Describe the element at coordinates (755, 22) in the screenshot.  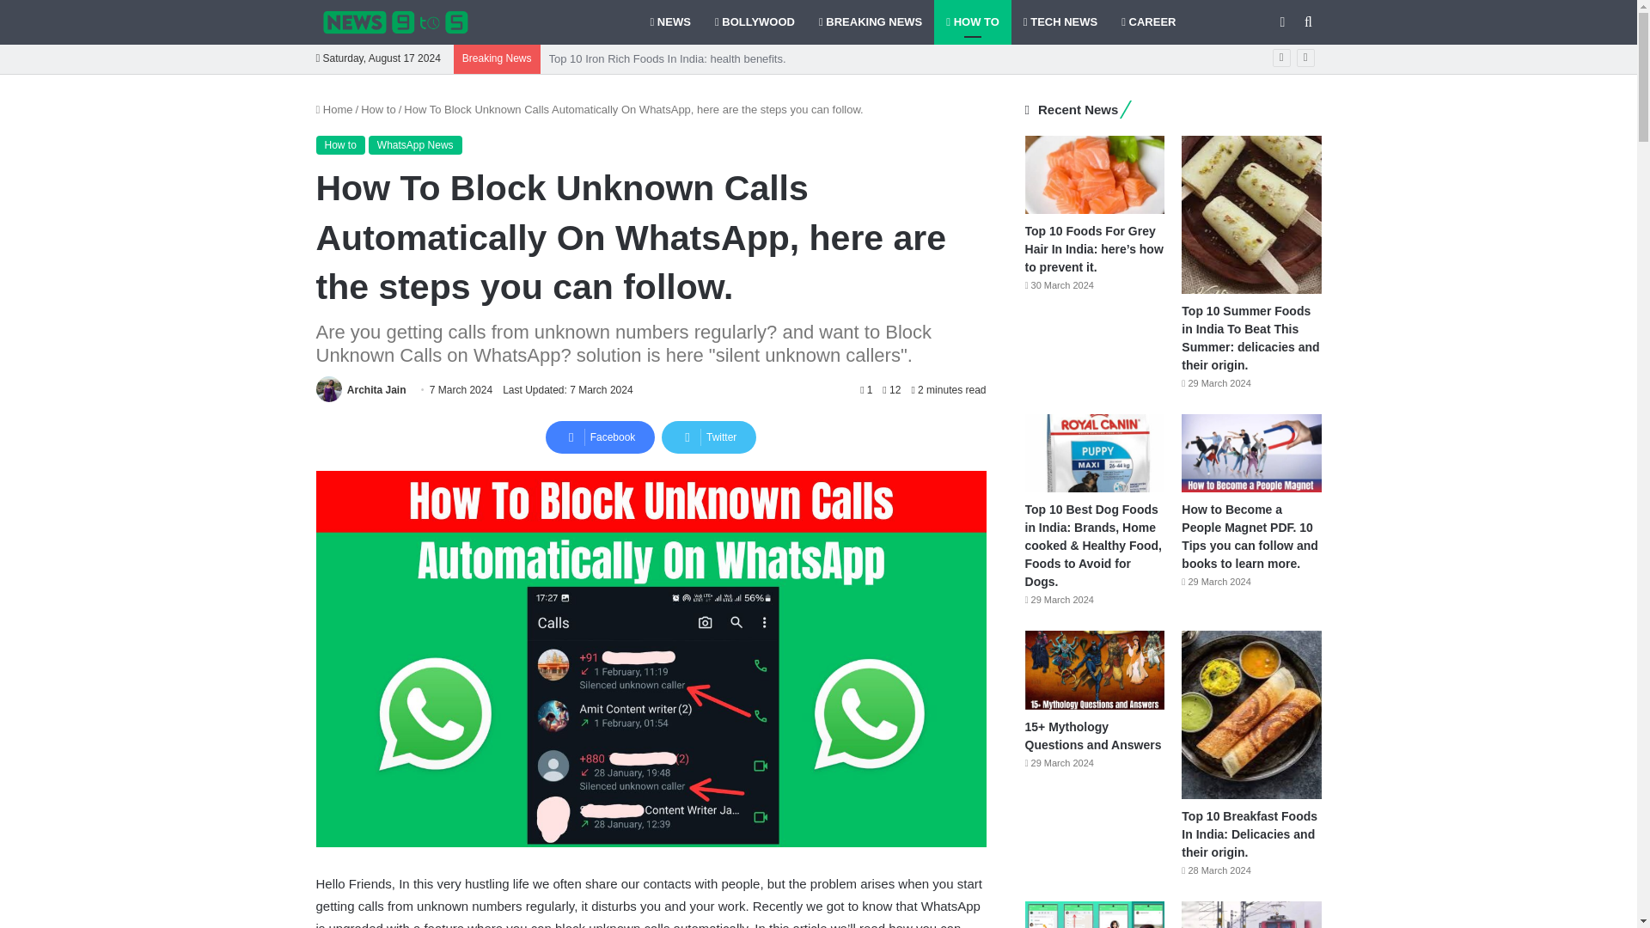
I see `BOLLYWOOD` at that location.